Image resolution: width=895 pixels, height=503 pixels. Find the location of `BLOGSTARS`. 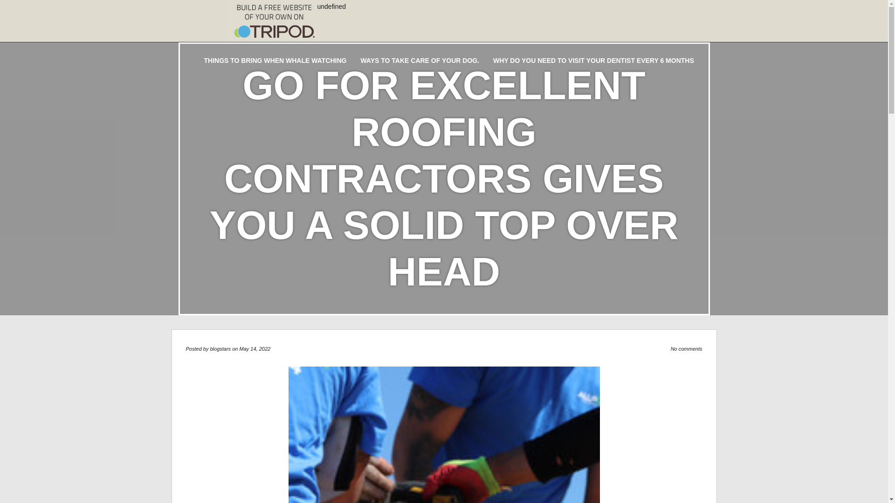

BLOGSTARS is located at coordinates (209, 11).